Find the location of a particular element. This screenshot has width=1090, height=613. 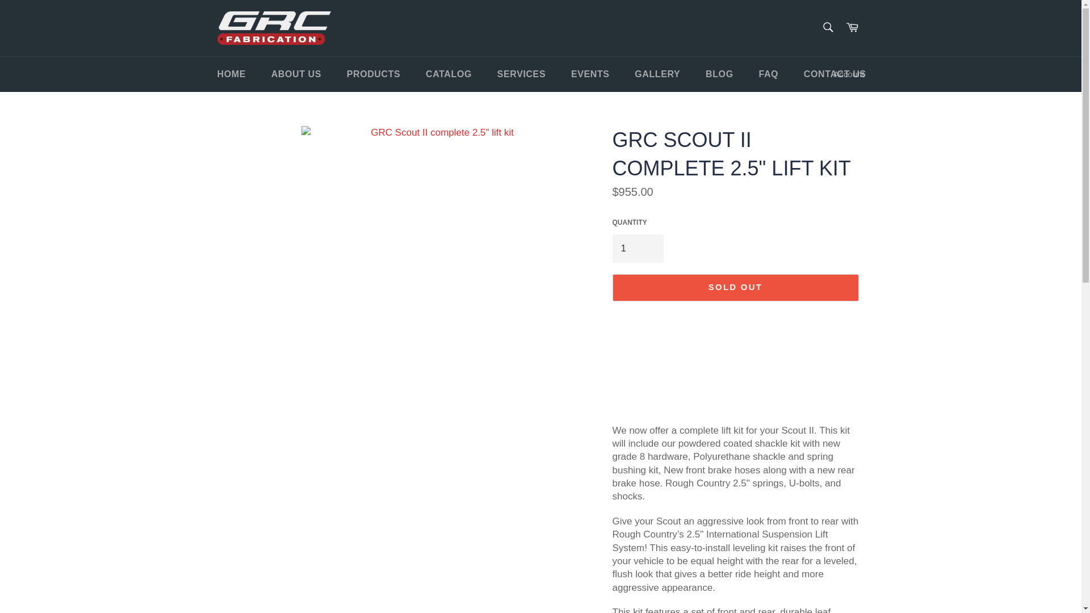

EVENTS is located at coordinates (590, 74).